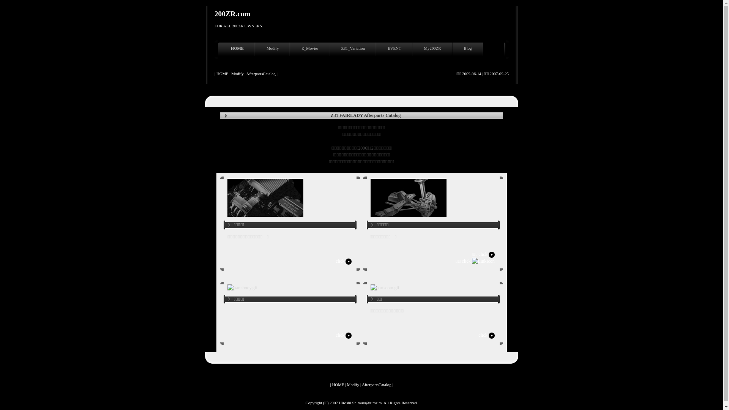 This screenshot has height=410, width=729. I want to click on Modify, so click(237, 74).